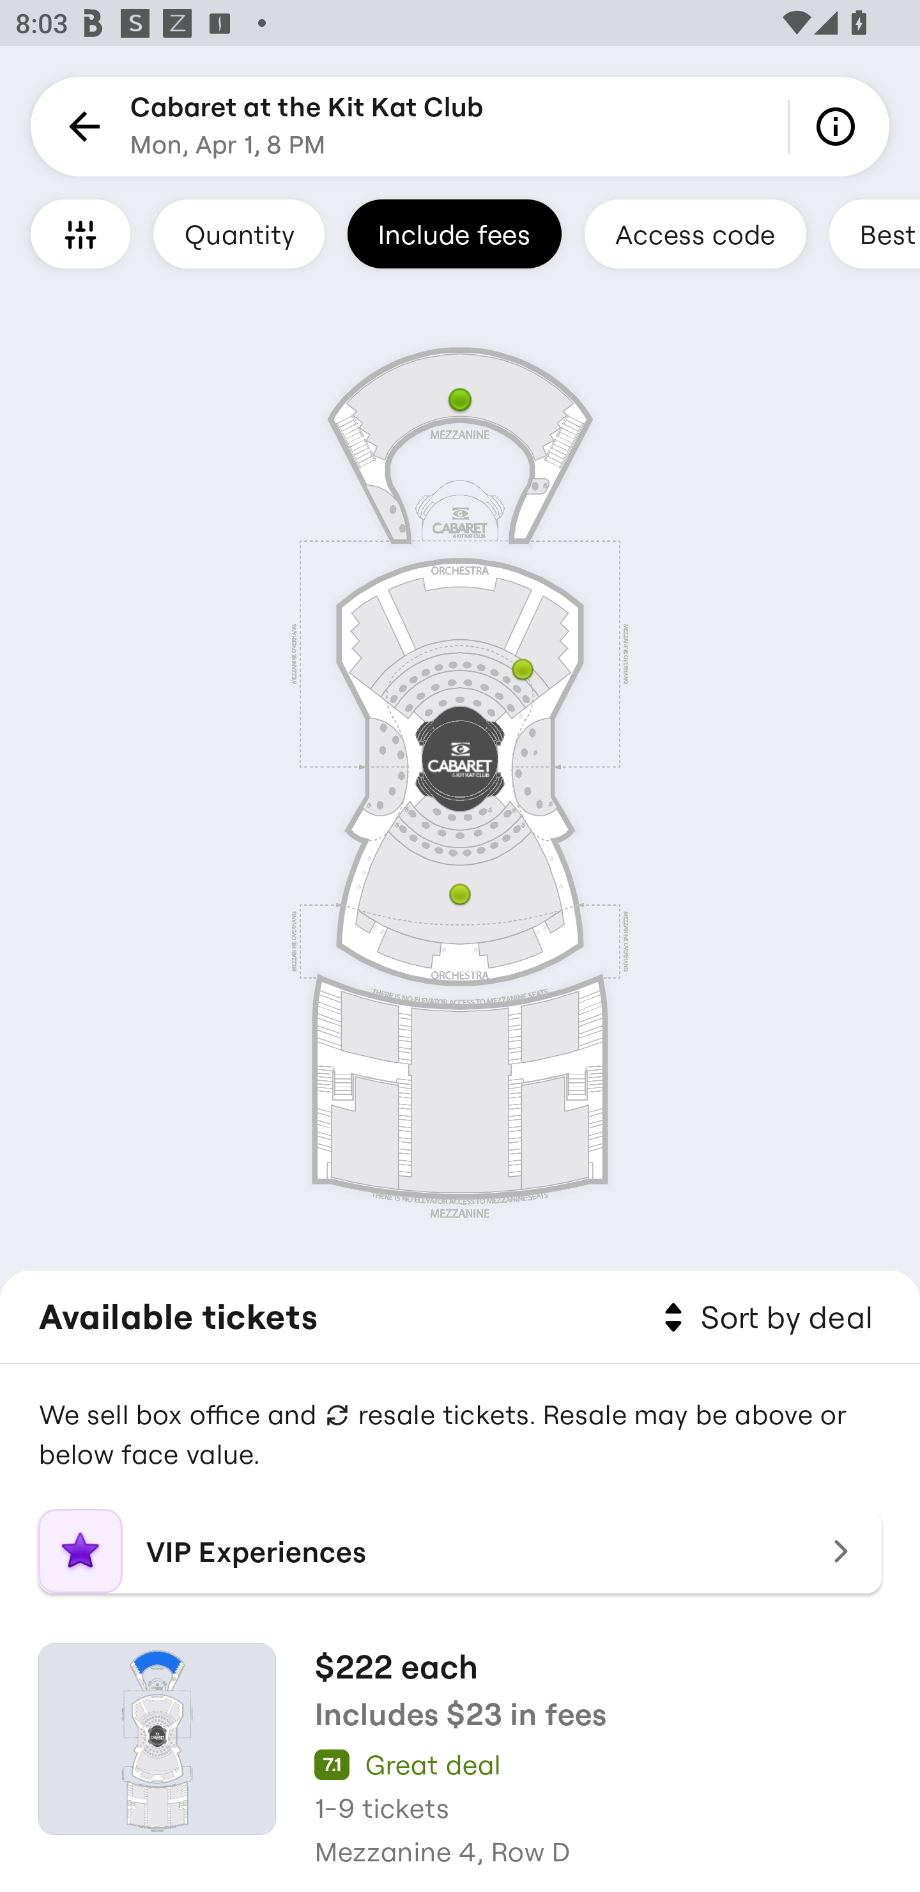  I want to click on VIP Experiences, so click(460, 1551).